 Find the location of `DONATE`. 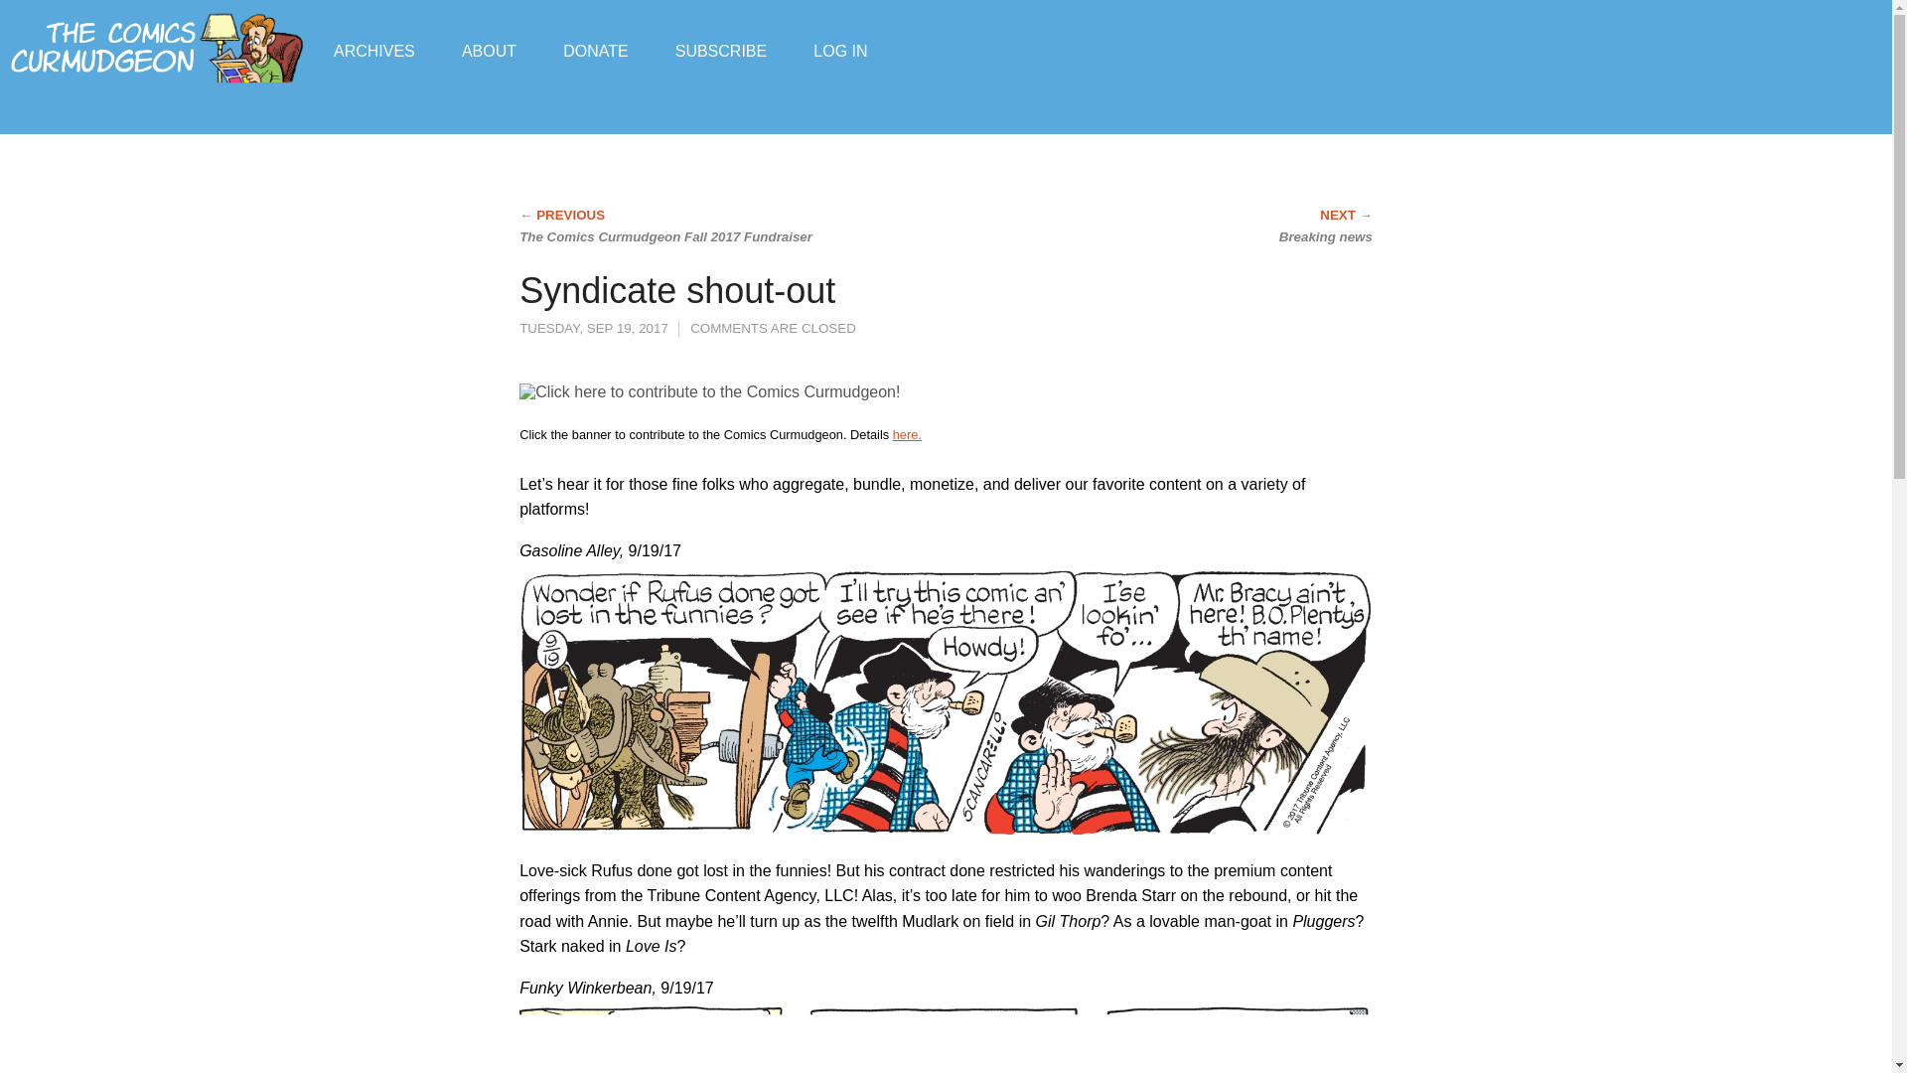

DONATE is located at coordinates (594, 50).